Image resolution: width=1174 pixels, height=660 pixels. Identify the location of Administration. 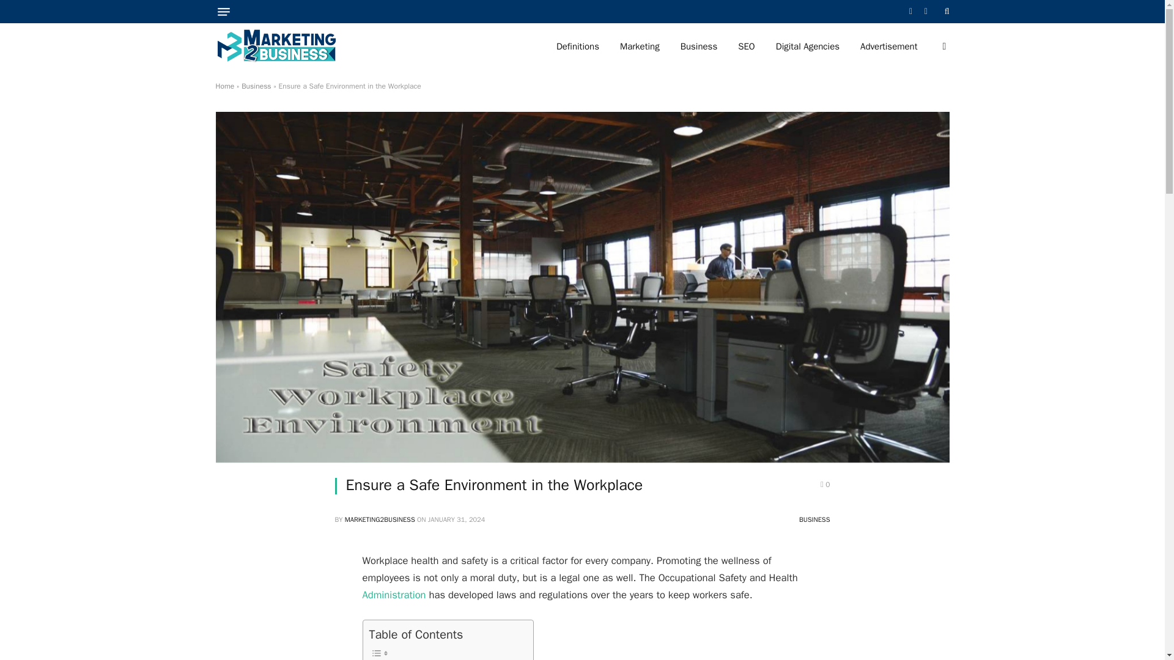
(393, 595).